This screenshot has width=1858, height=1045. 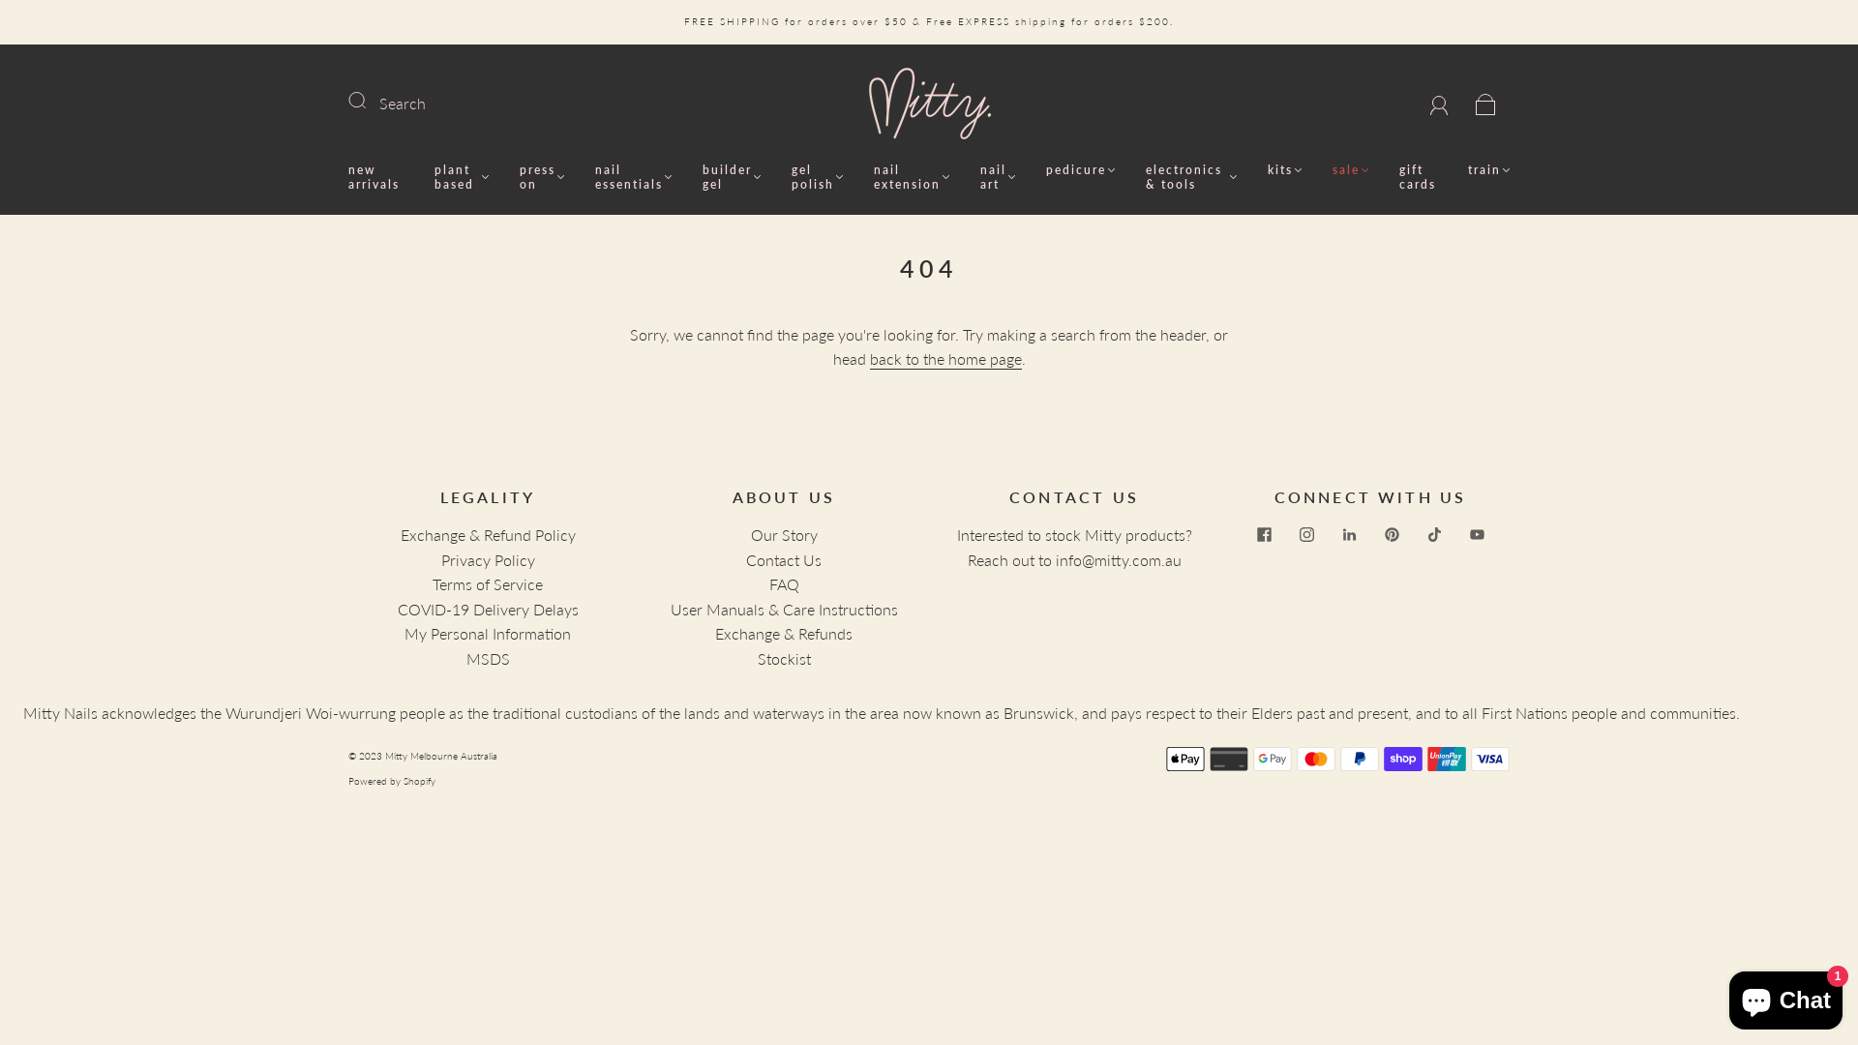 I want to click on Stockist, so click(x=784, y=658).